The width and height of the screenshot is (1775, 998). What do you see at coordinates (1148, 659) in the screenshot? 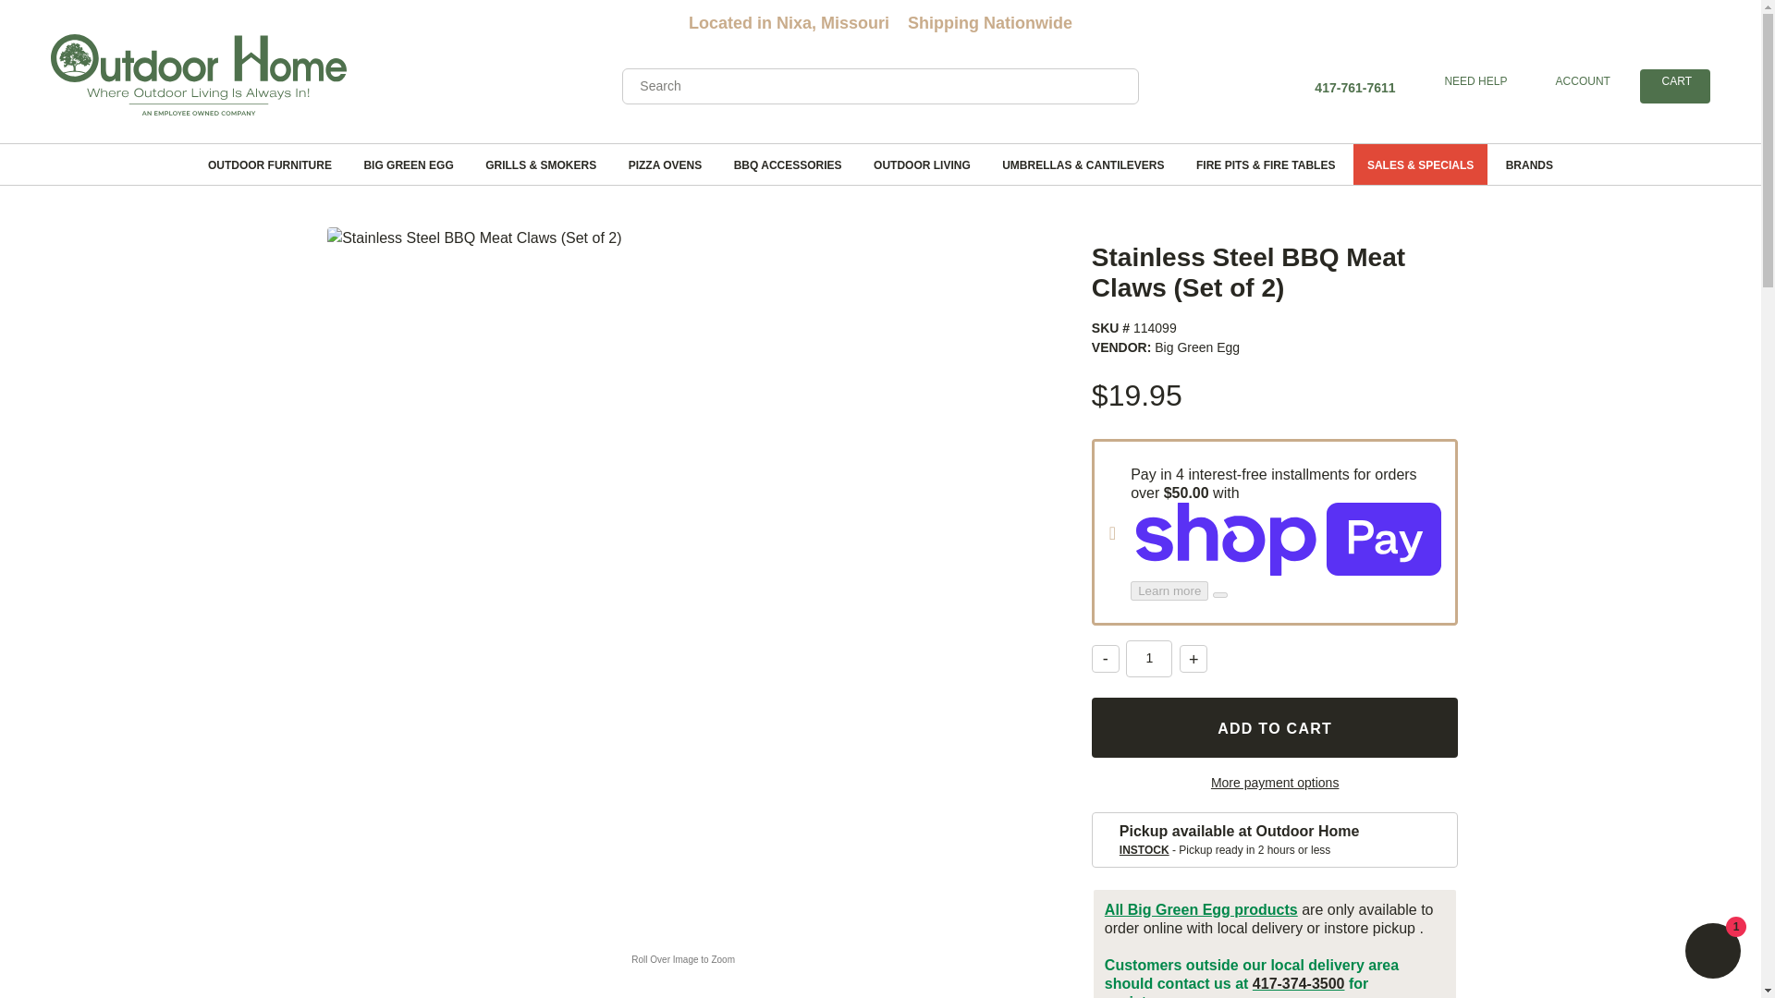
I see `1` at bounding box center [1148, 659].